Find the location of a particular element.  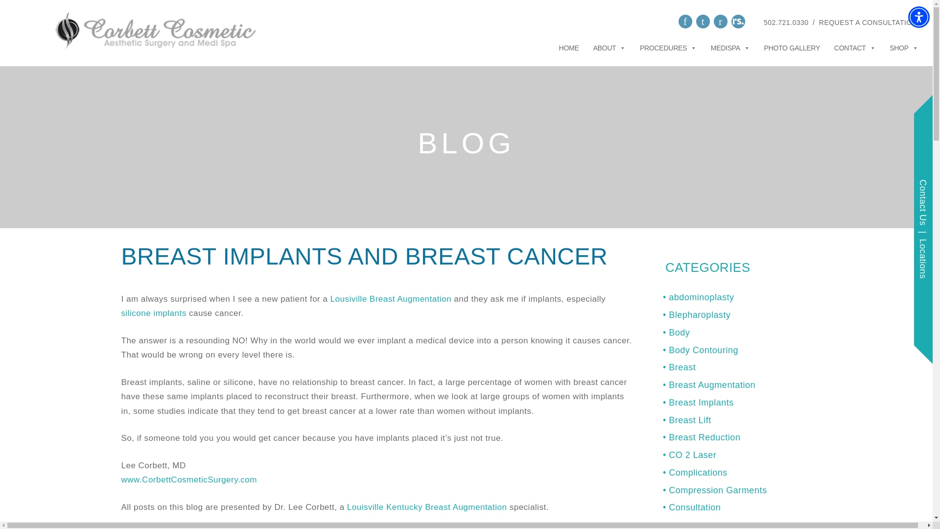

PROCEDURES is located at coordinates (668, 46).